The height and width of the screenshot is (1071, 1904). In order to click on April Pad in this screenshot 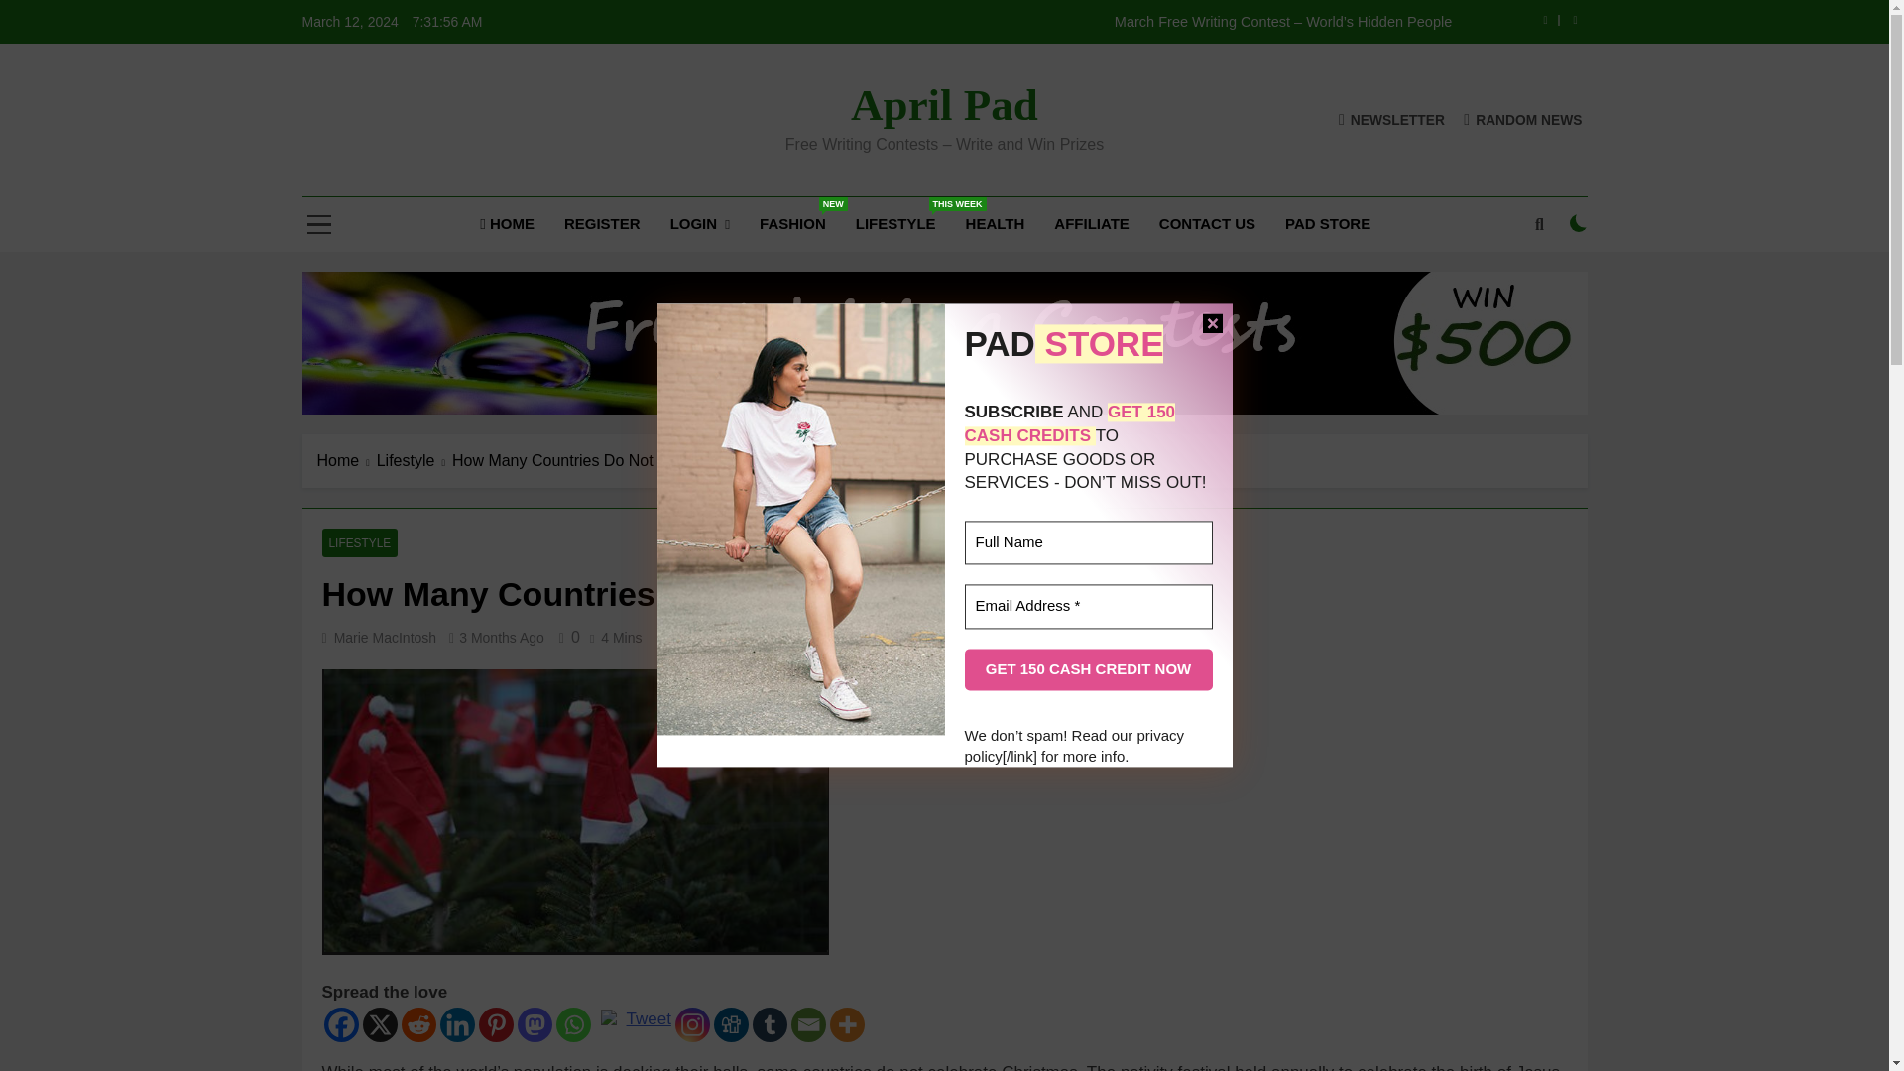, I will do `click(944, 105)`.